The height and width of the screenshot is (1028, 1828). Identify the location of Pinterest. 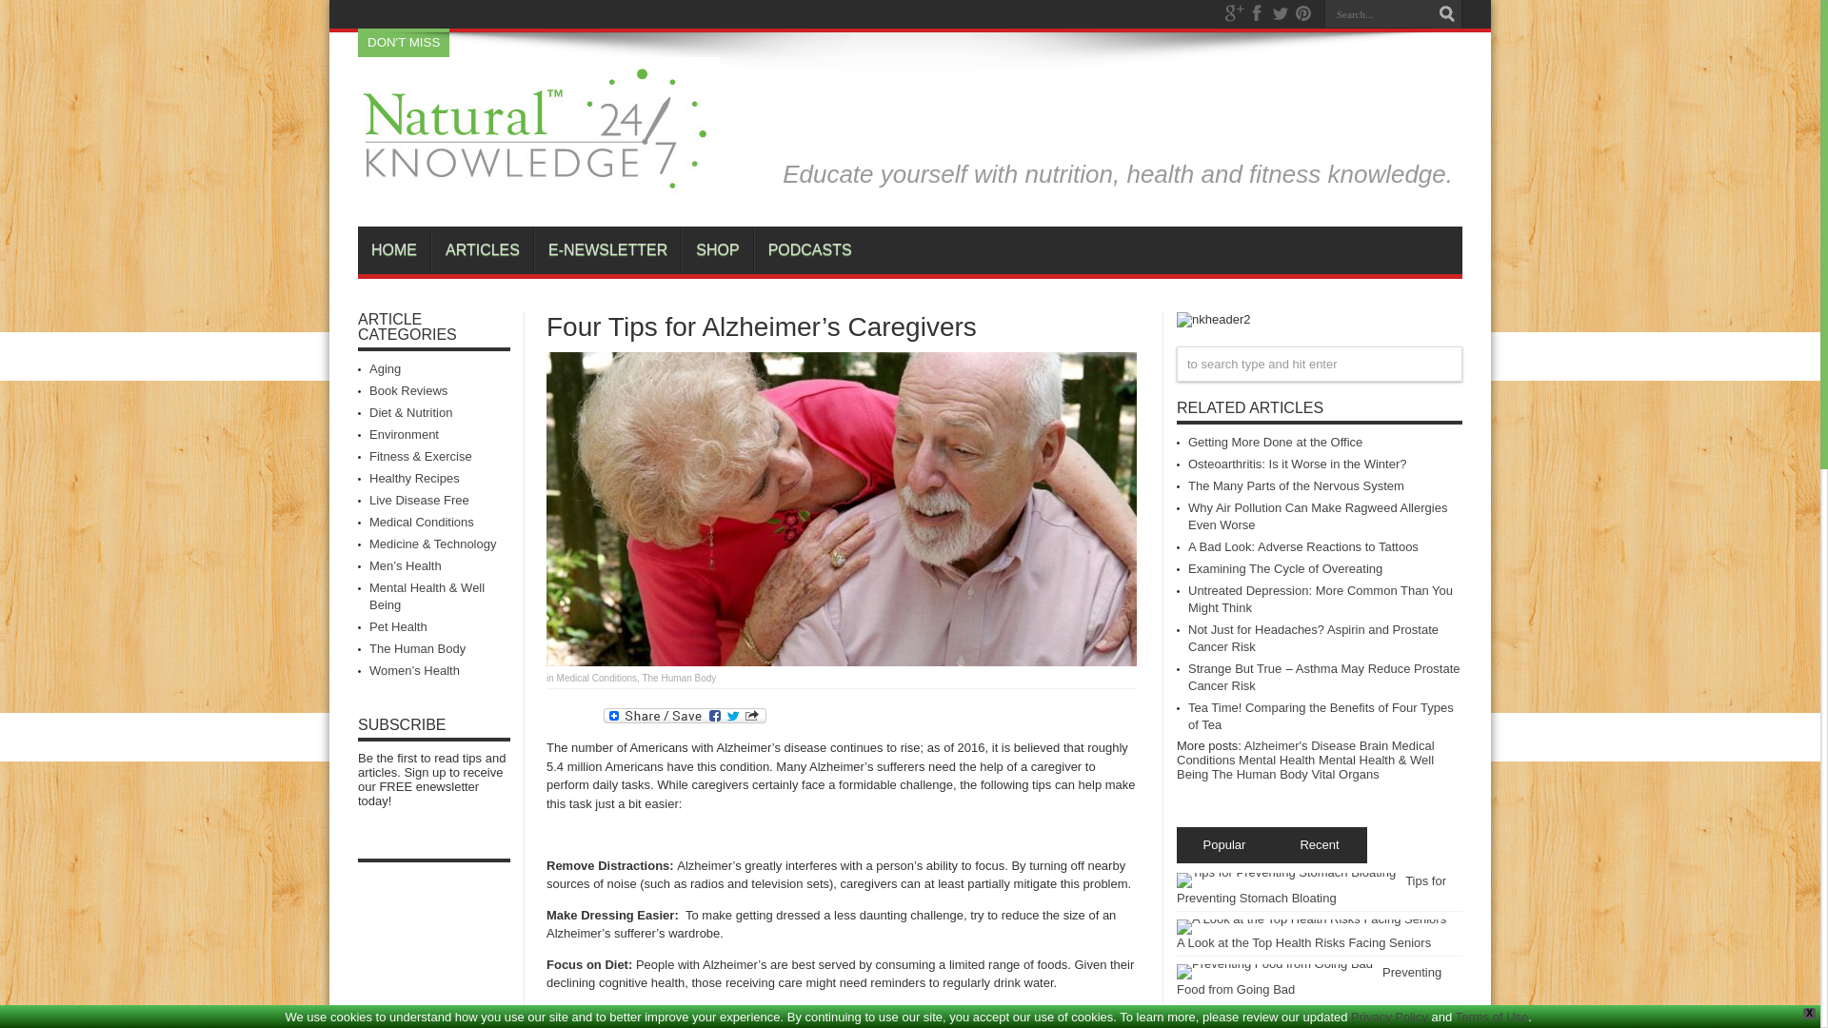
(1302, 13).